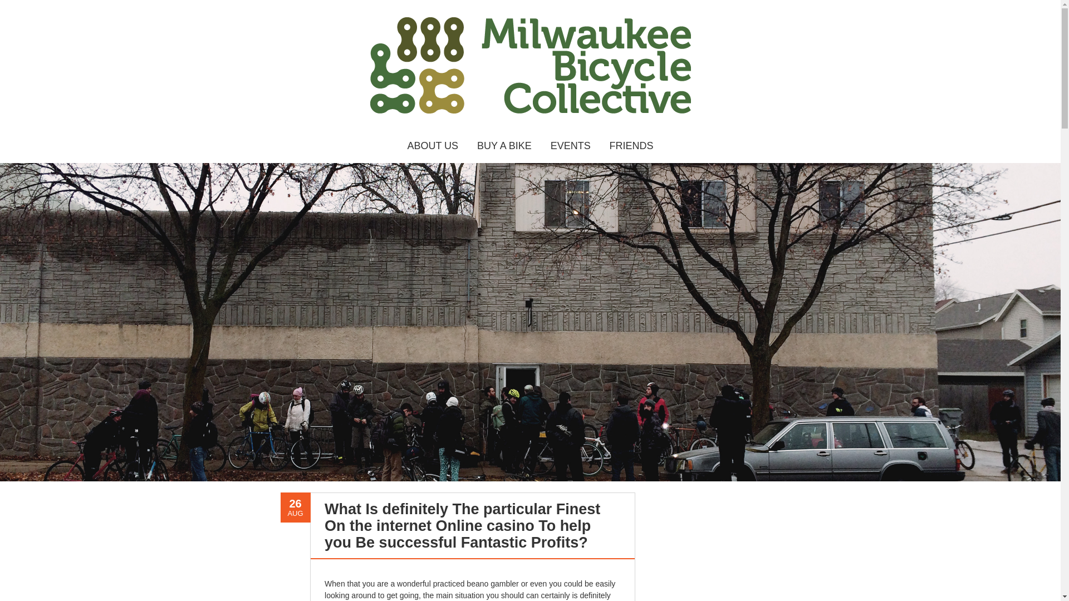 Image resolution: width=1069 pixels, height=601 pixels. I want to click on EVENTS, so click(571, 146).